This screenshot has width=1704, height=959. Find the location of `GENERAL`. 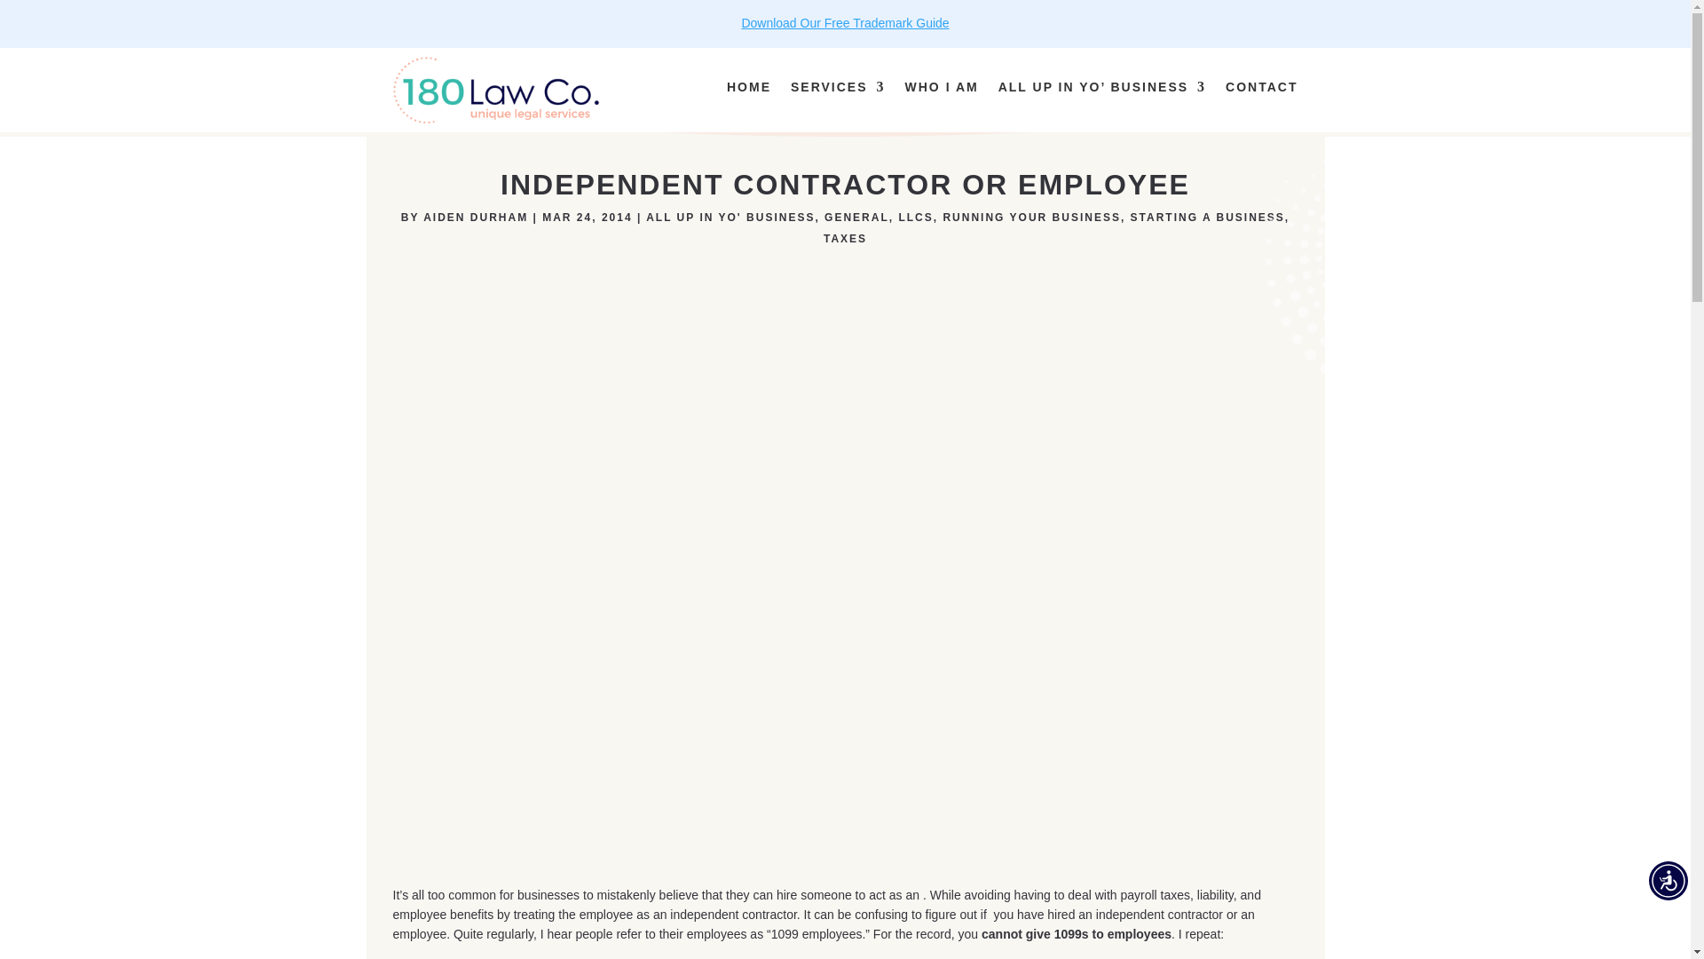

GENERAL is located at coordinates (857, 217).